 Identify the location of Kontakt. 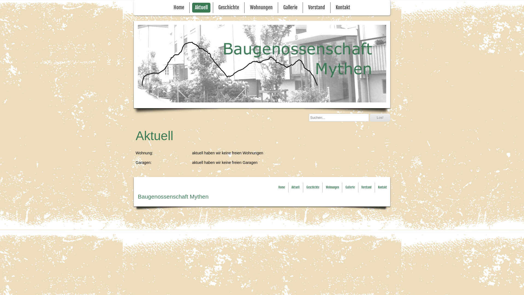
(383, 187).